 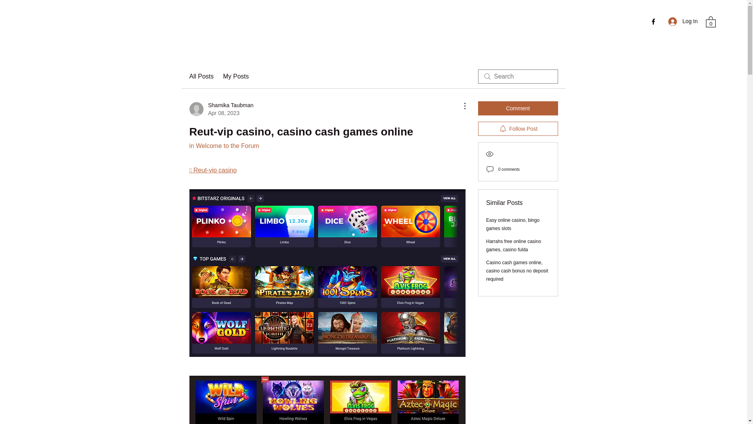 I want to click on Harrahs free online casino games, casino fulda, so click(x=513, y=224).